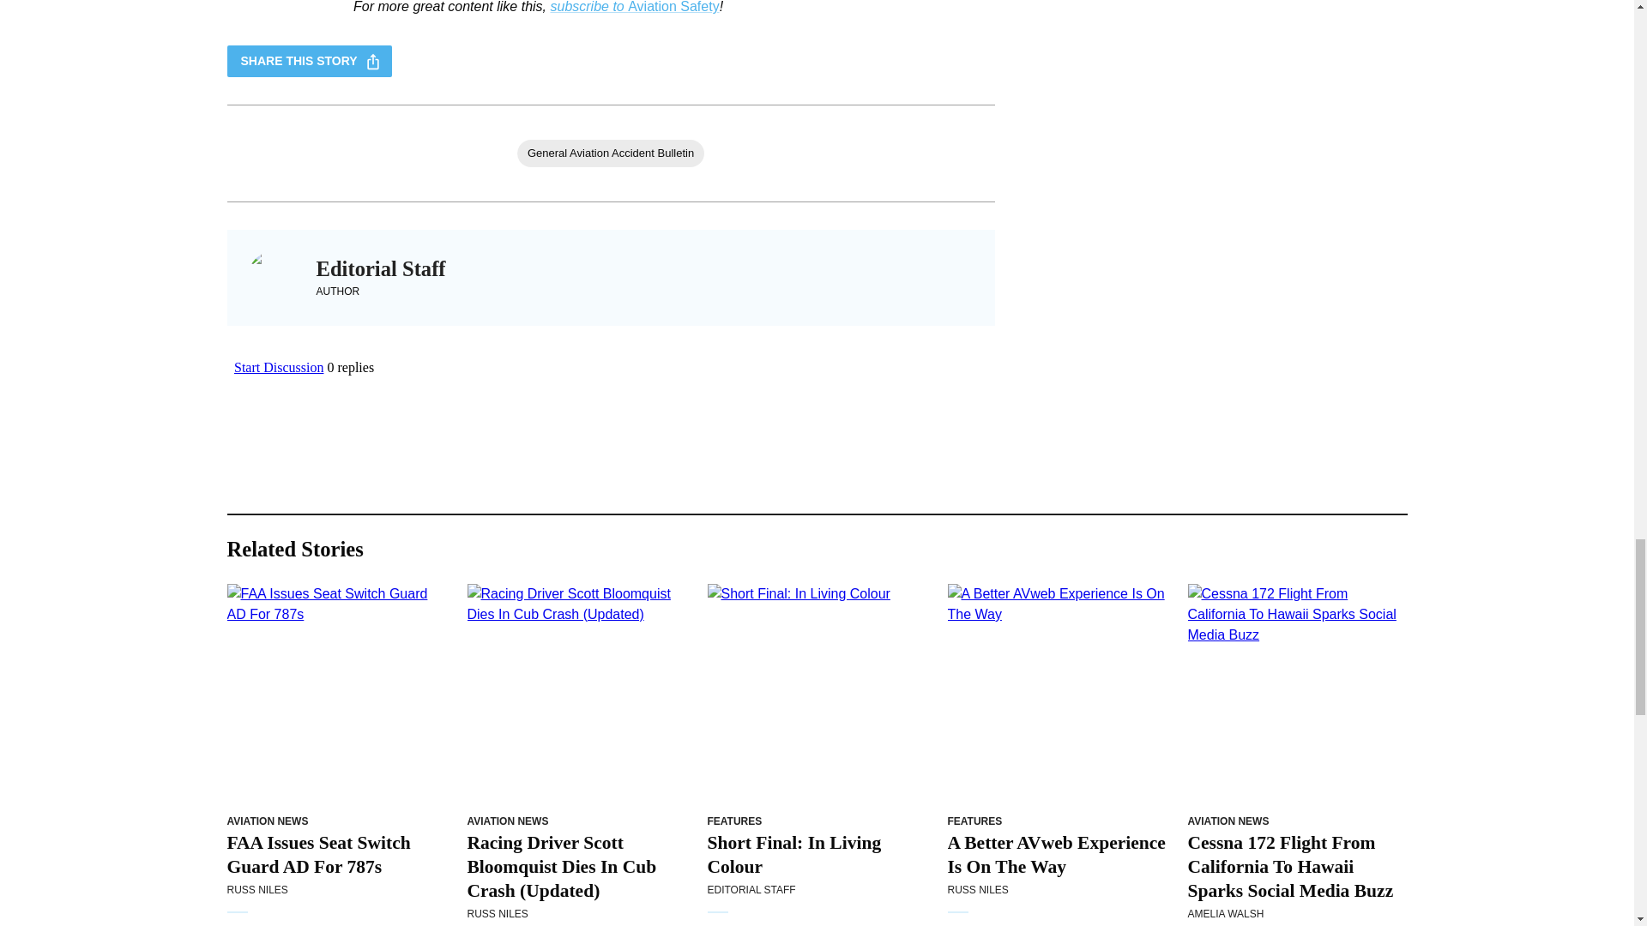  What do you see at coordinates (673, 7) in the screenshot?
I see `Aviation Safety` at bounding box center [673, 7].